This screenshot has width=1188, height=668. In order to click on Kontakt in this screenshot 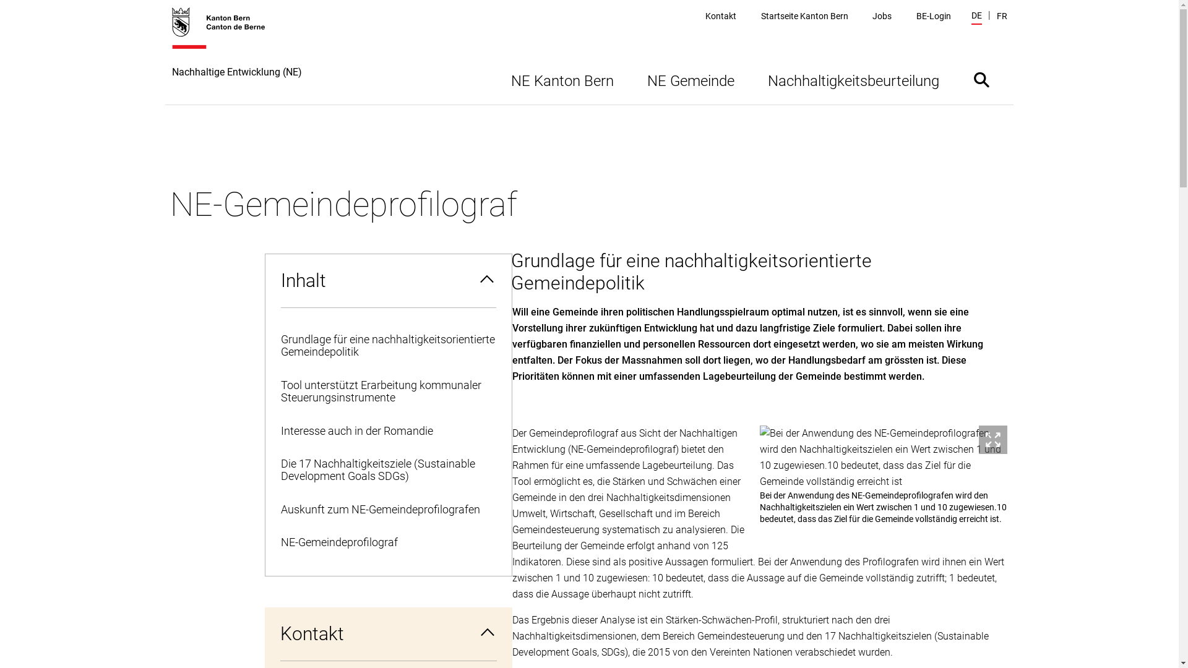, I will do `click(389, 634)`.